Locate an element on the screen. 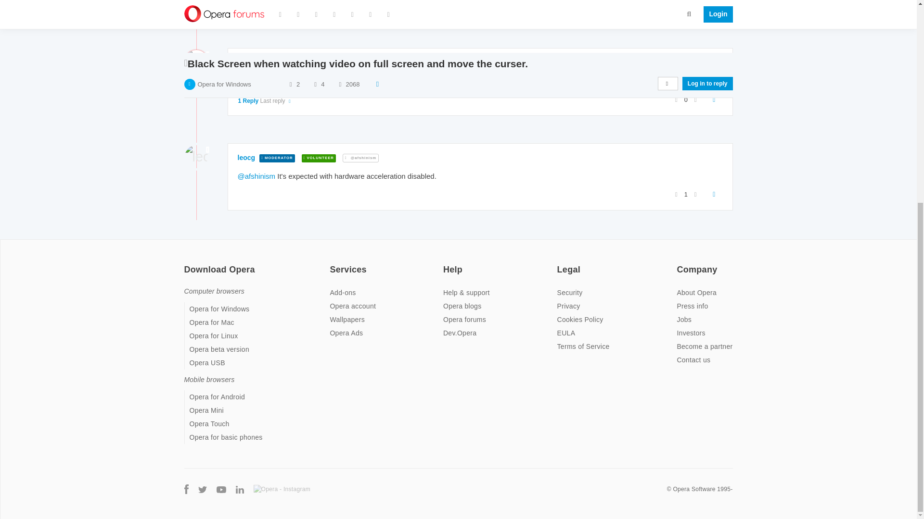  on is located at coordinates (446, 263).